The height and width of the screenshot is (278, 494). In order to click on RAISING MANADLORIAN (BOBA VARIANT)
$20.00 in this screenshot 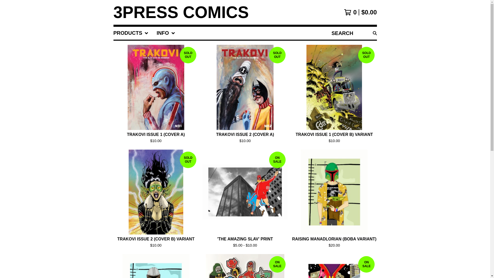, I will do `click(334, 200)`.